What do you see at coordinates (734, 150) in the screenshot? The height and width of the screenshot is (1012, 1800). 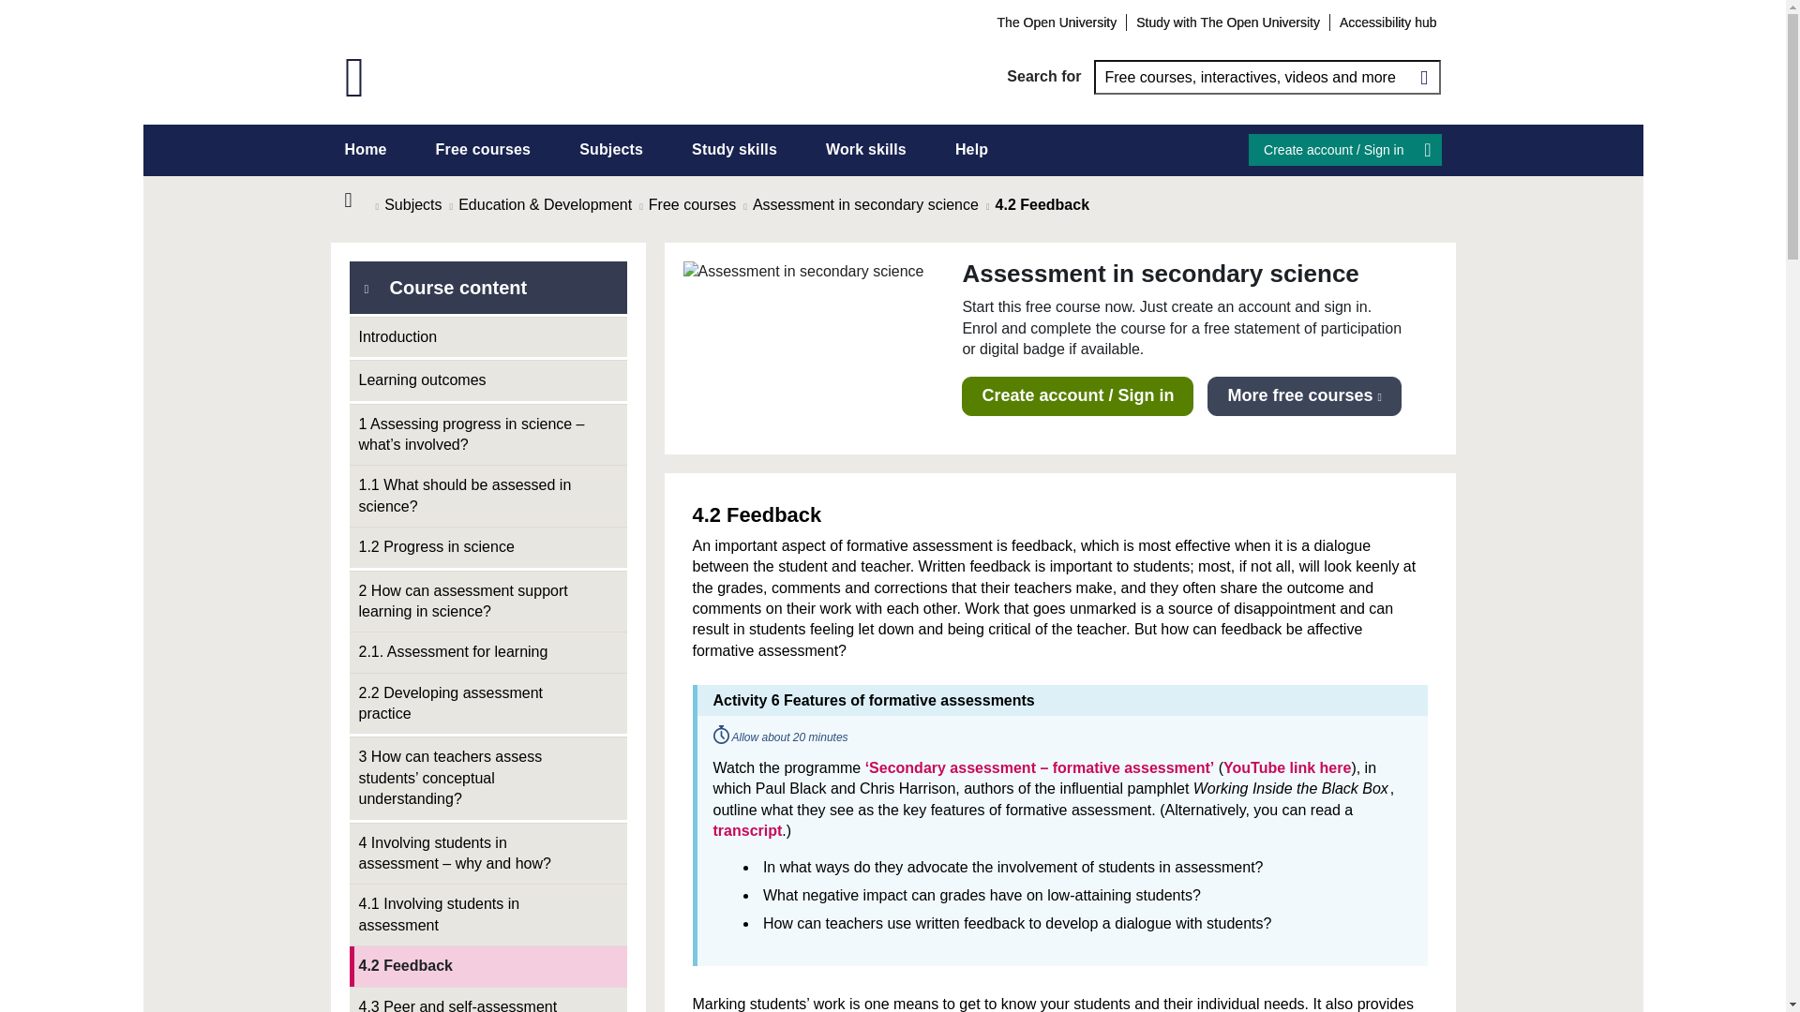 I see `Study skills` at bounding box center [734, 150].